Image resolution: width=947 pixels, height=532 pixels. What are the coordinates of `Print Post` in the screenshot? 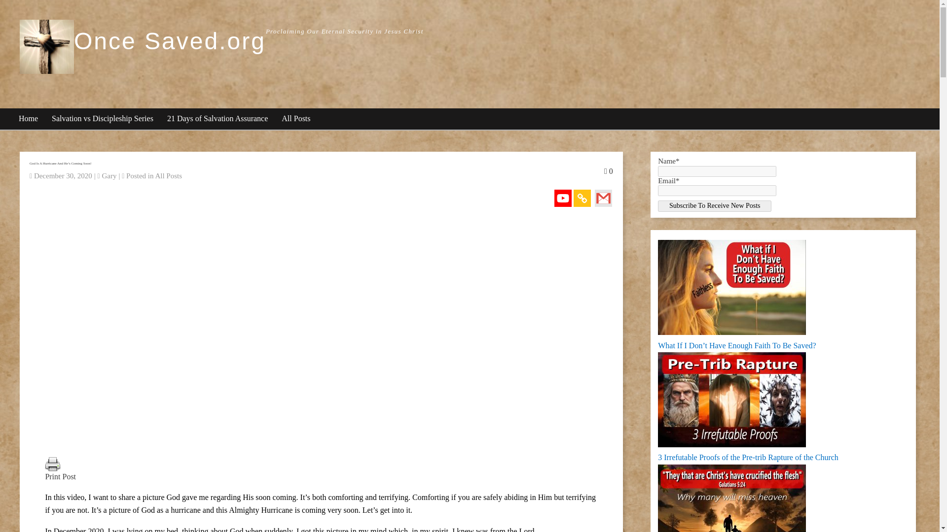 It's located at (52, 464).